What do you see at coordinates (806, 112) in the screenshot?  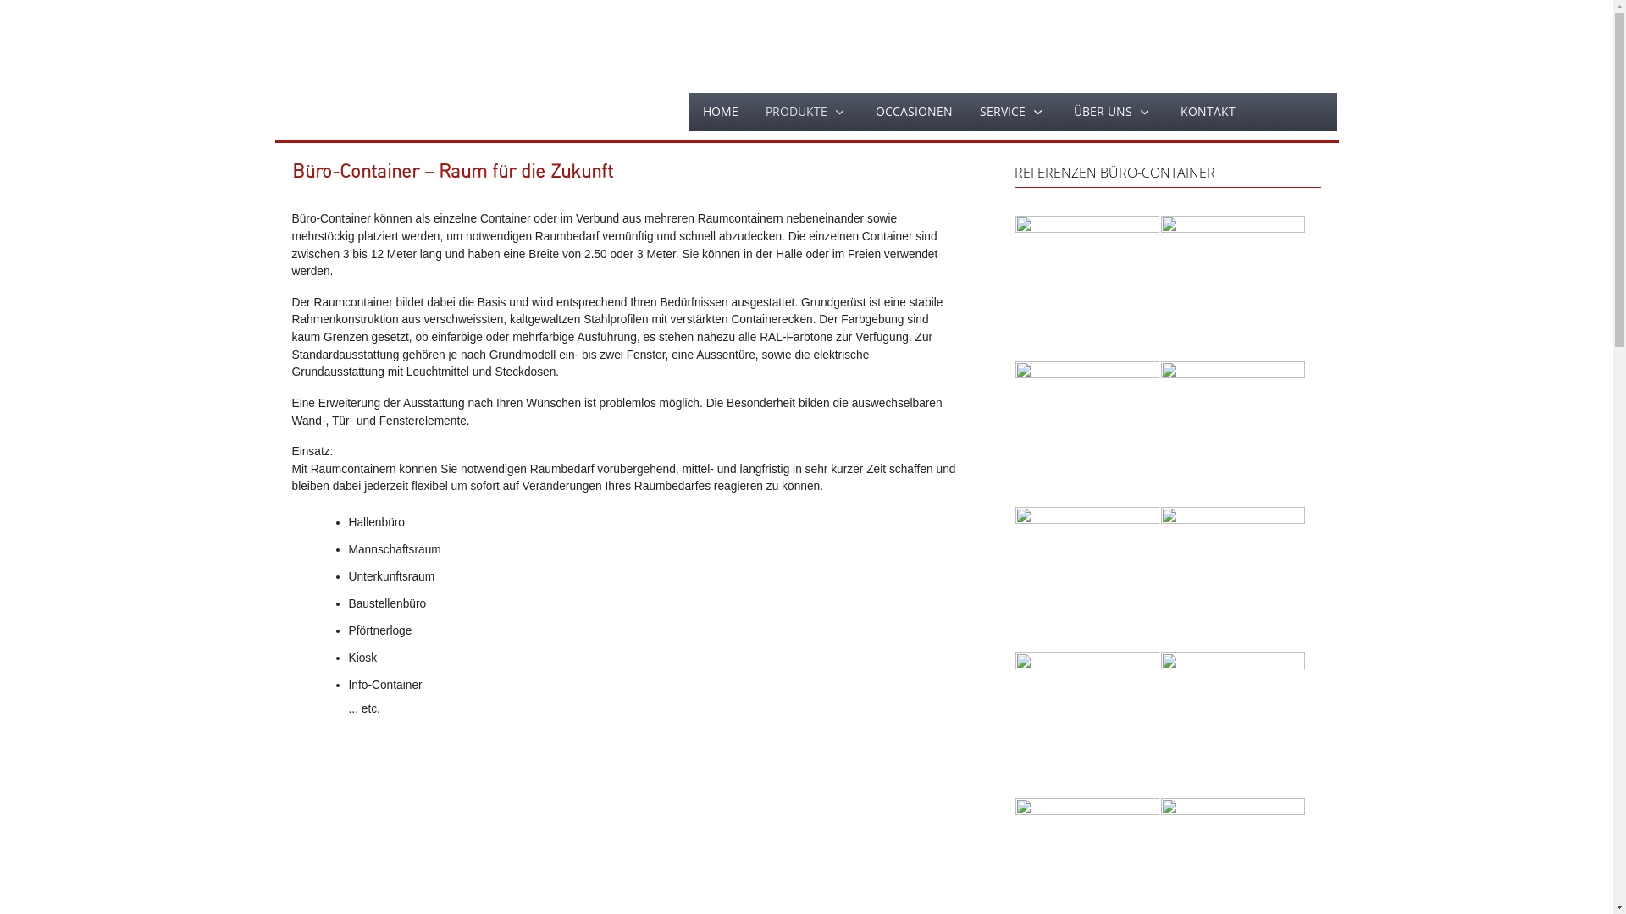 I see `PRODUKTE` at bounding box center [806, 112].